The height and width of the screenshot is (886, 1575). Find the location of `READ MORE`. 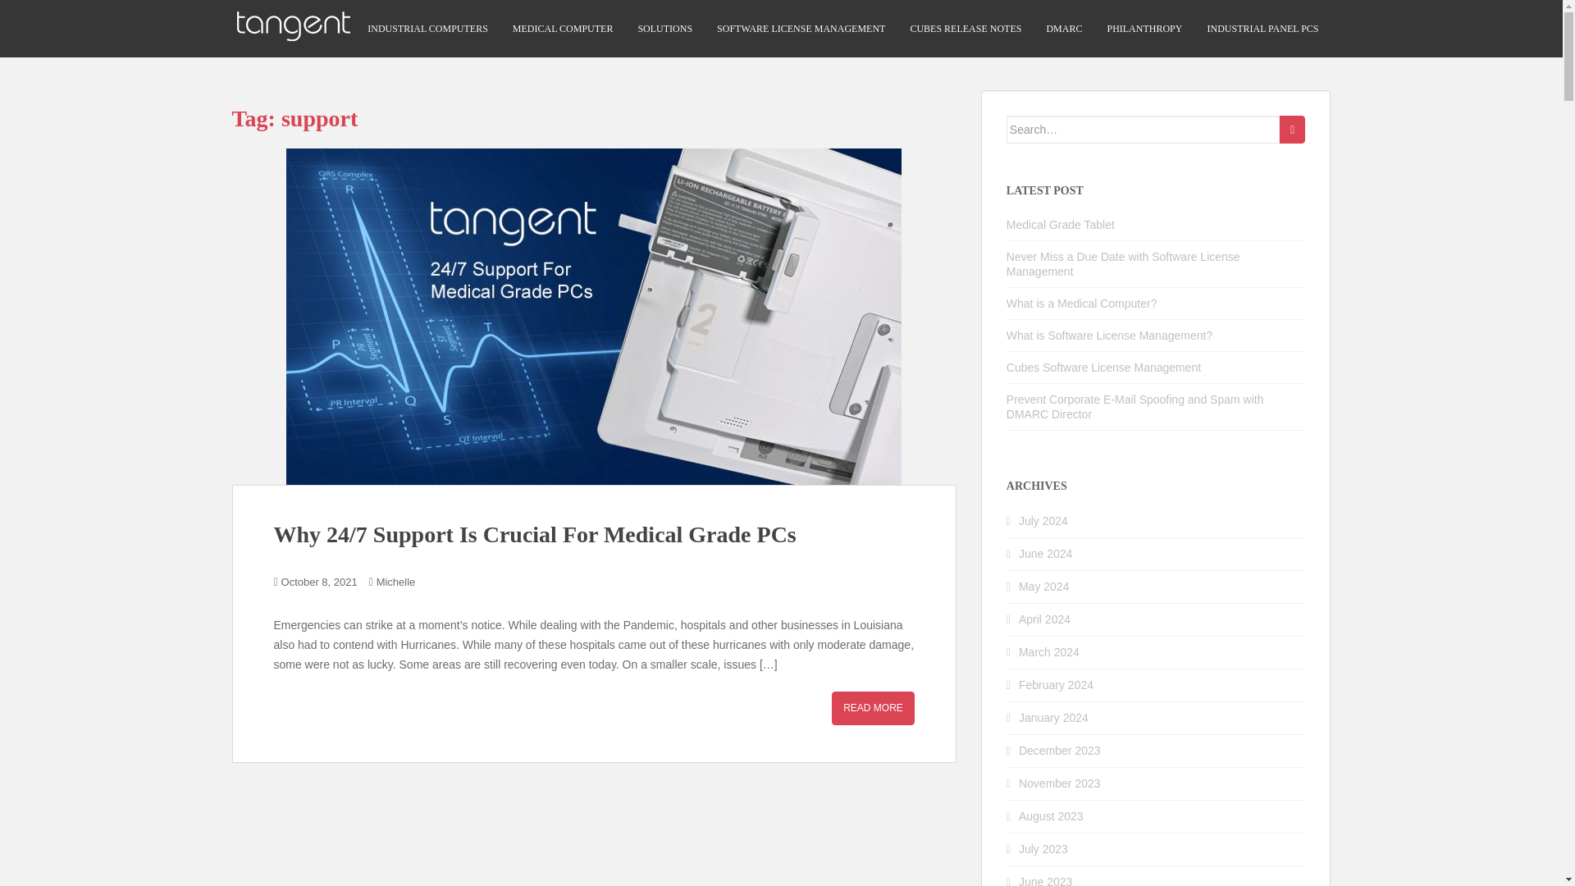

READ MORE is located at coordinates (873, 709).